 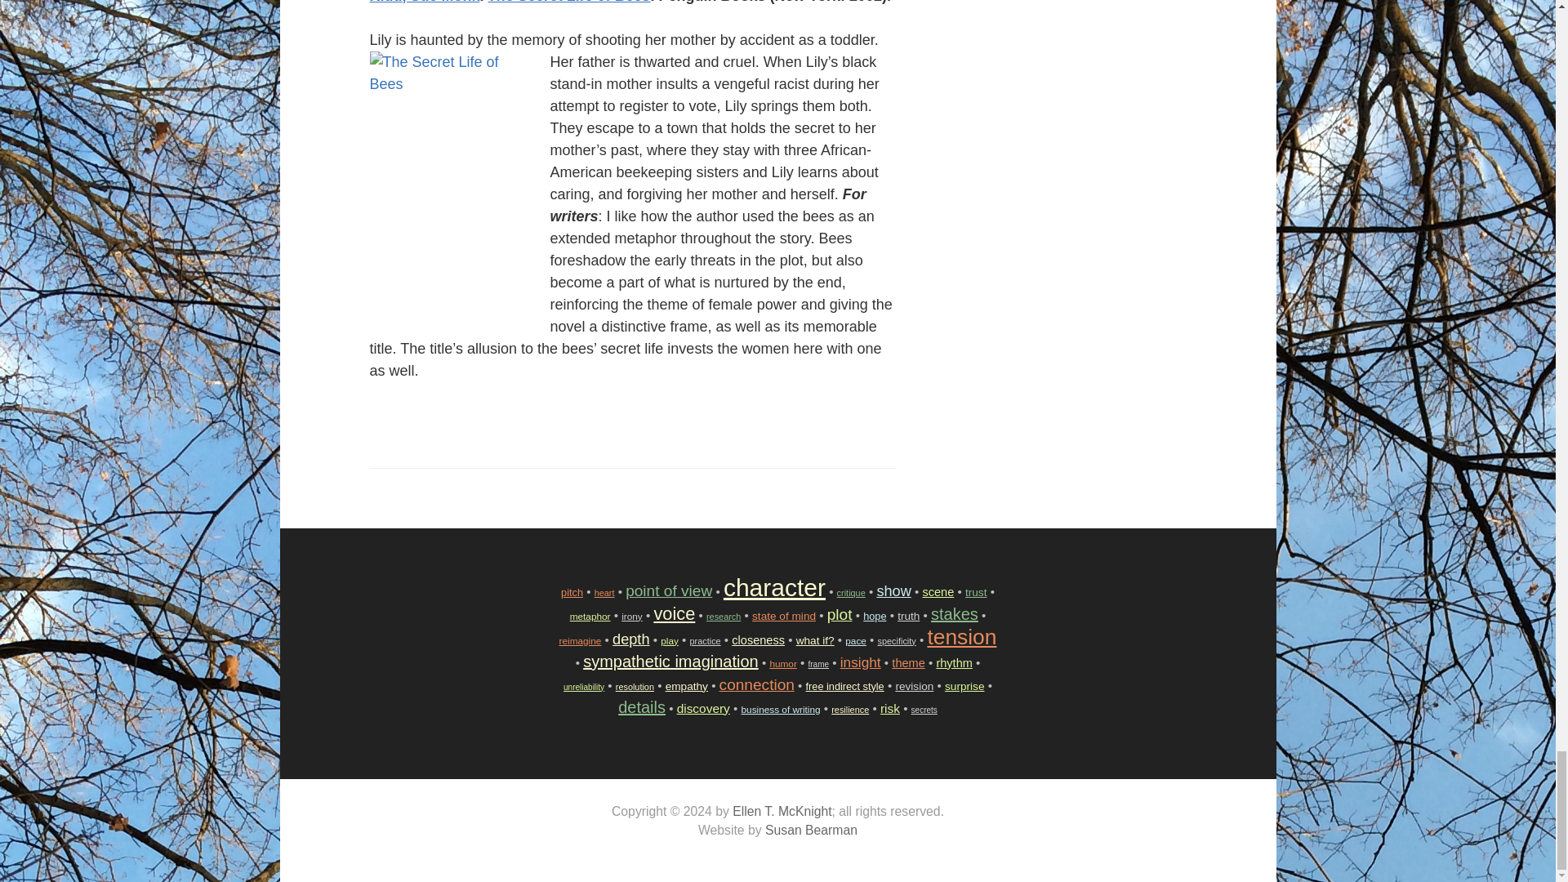 What do you see at coordinates (784, 616) in the screenshot?
I see `state of mind` at bounding box center [784, 616].